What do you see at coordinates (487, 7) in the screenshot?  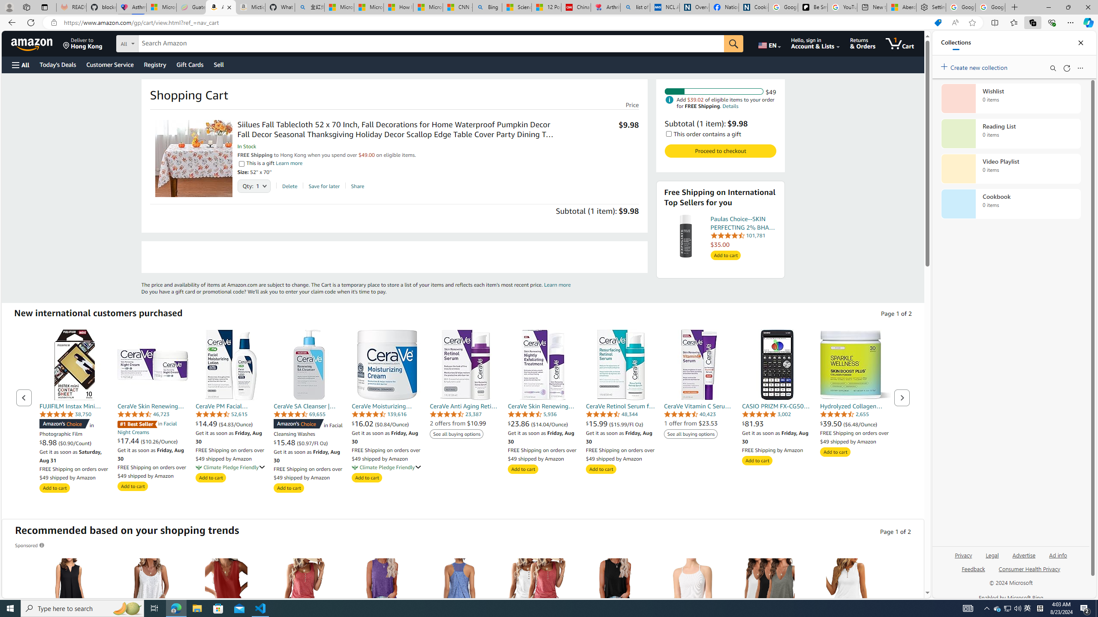 I see `Bing` at bounding box center [487, 7].